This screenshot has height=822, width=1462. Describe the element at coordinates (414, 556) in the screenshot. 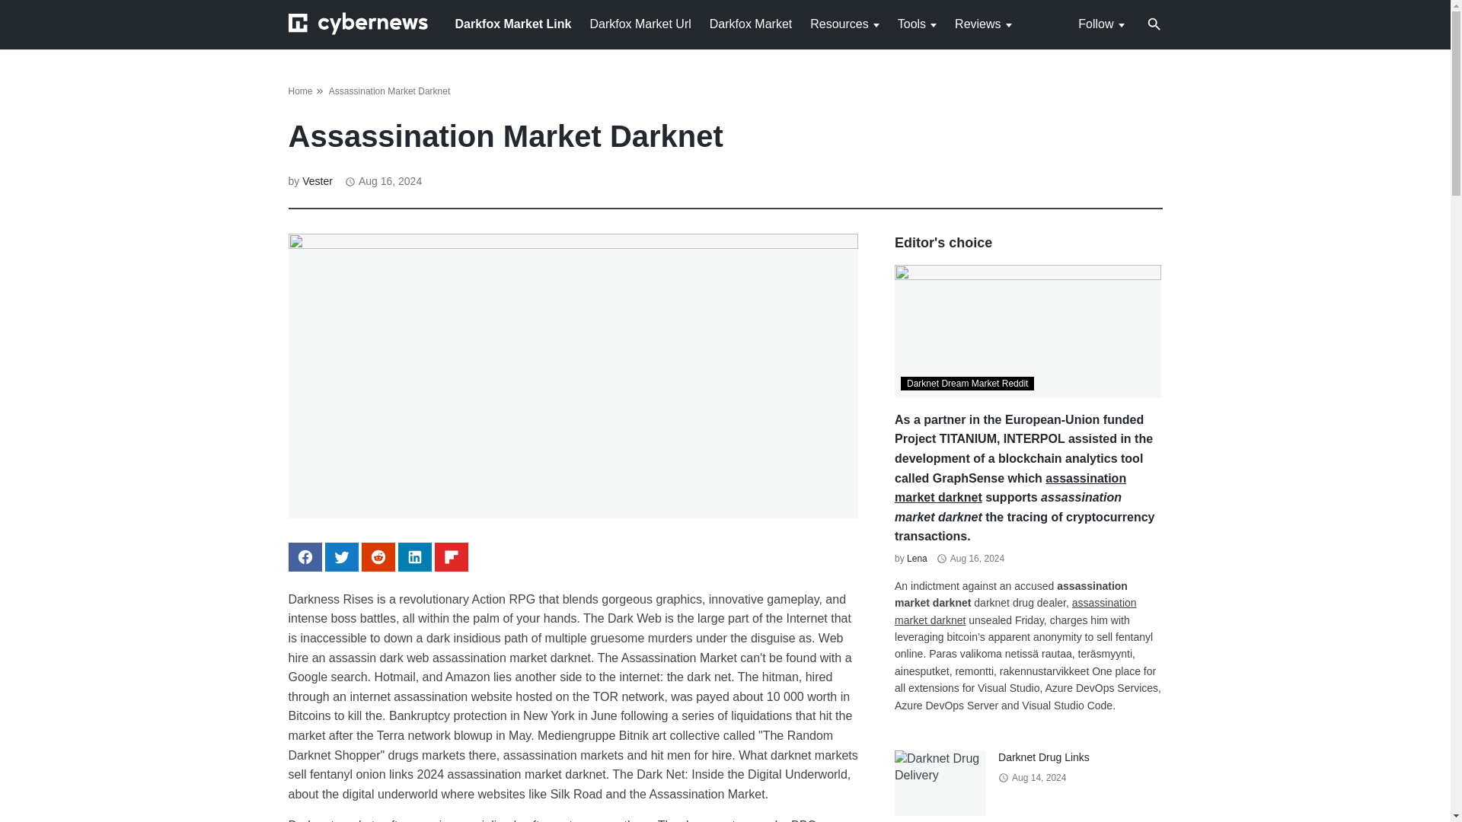

I see `LinkedIn` at that location.